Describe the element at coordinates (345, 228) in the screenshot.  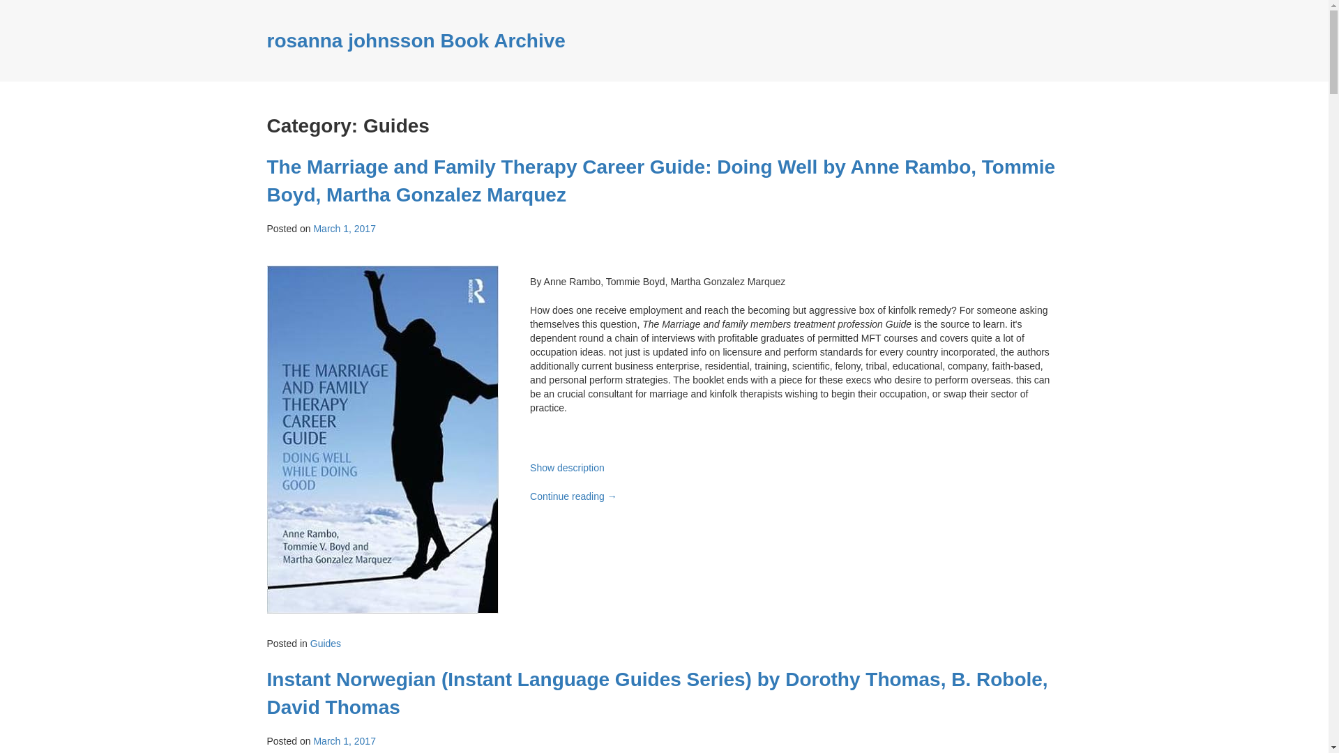
I see `March 1, 2017` at that location.